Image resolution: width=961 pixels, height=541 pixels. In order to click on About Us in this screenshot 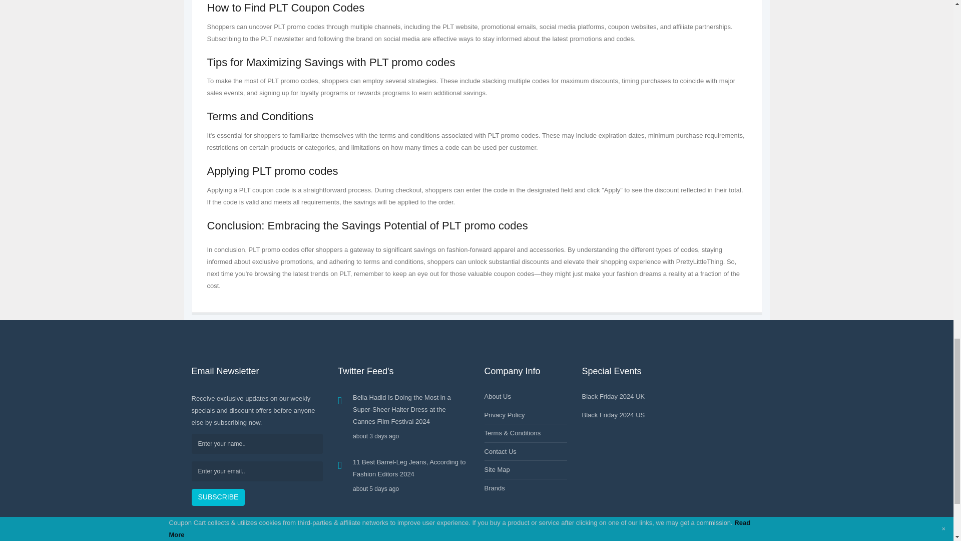, I will do `click(498, 397)`.